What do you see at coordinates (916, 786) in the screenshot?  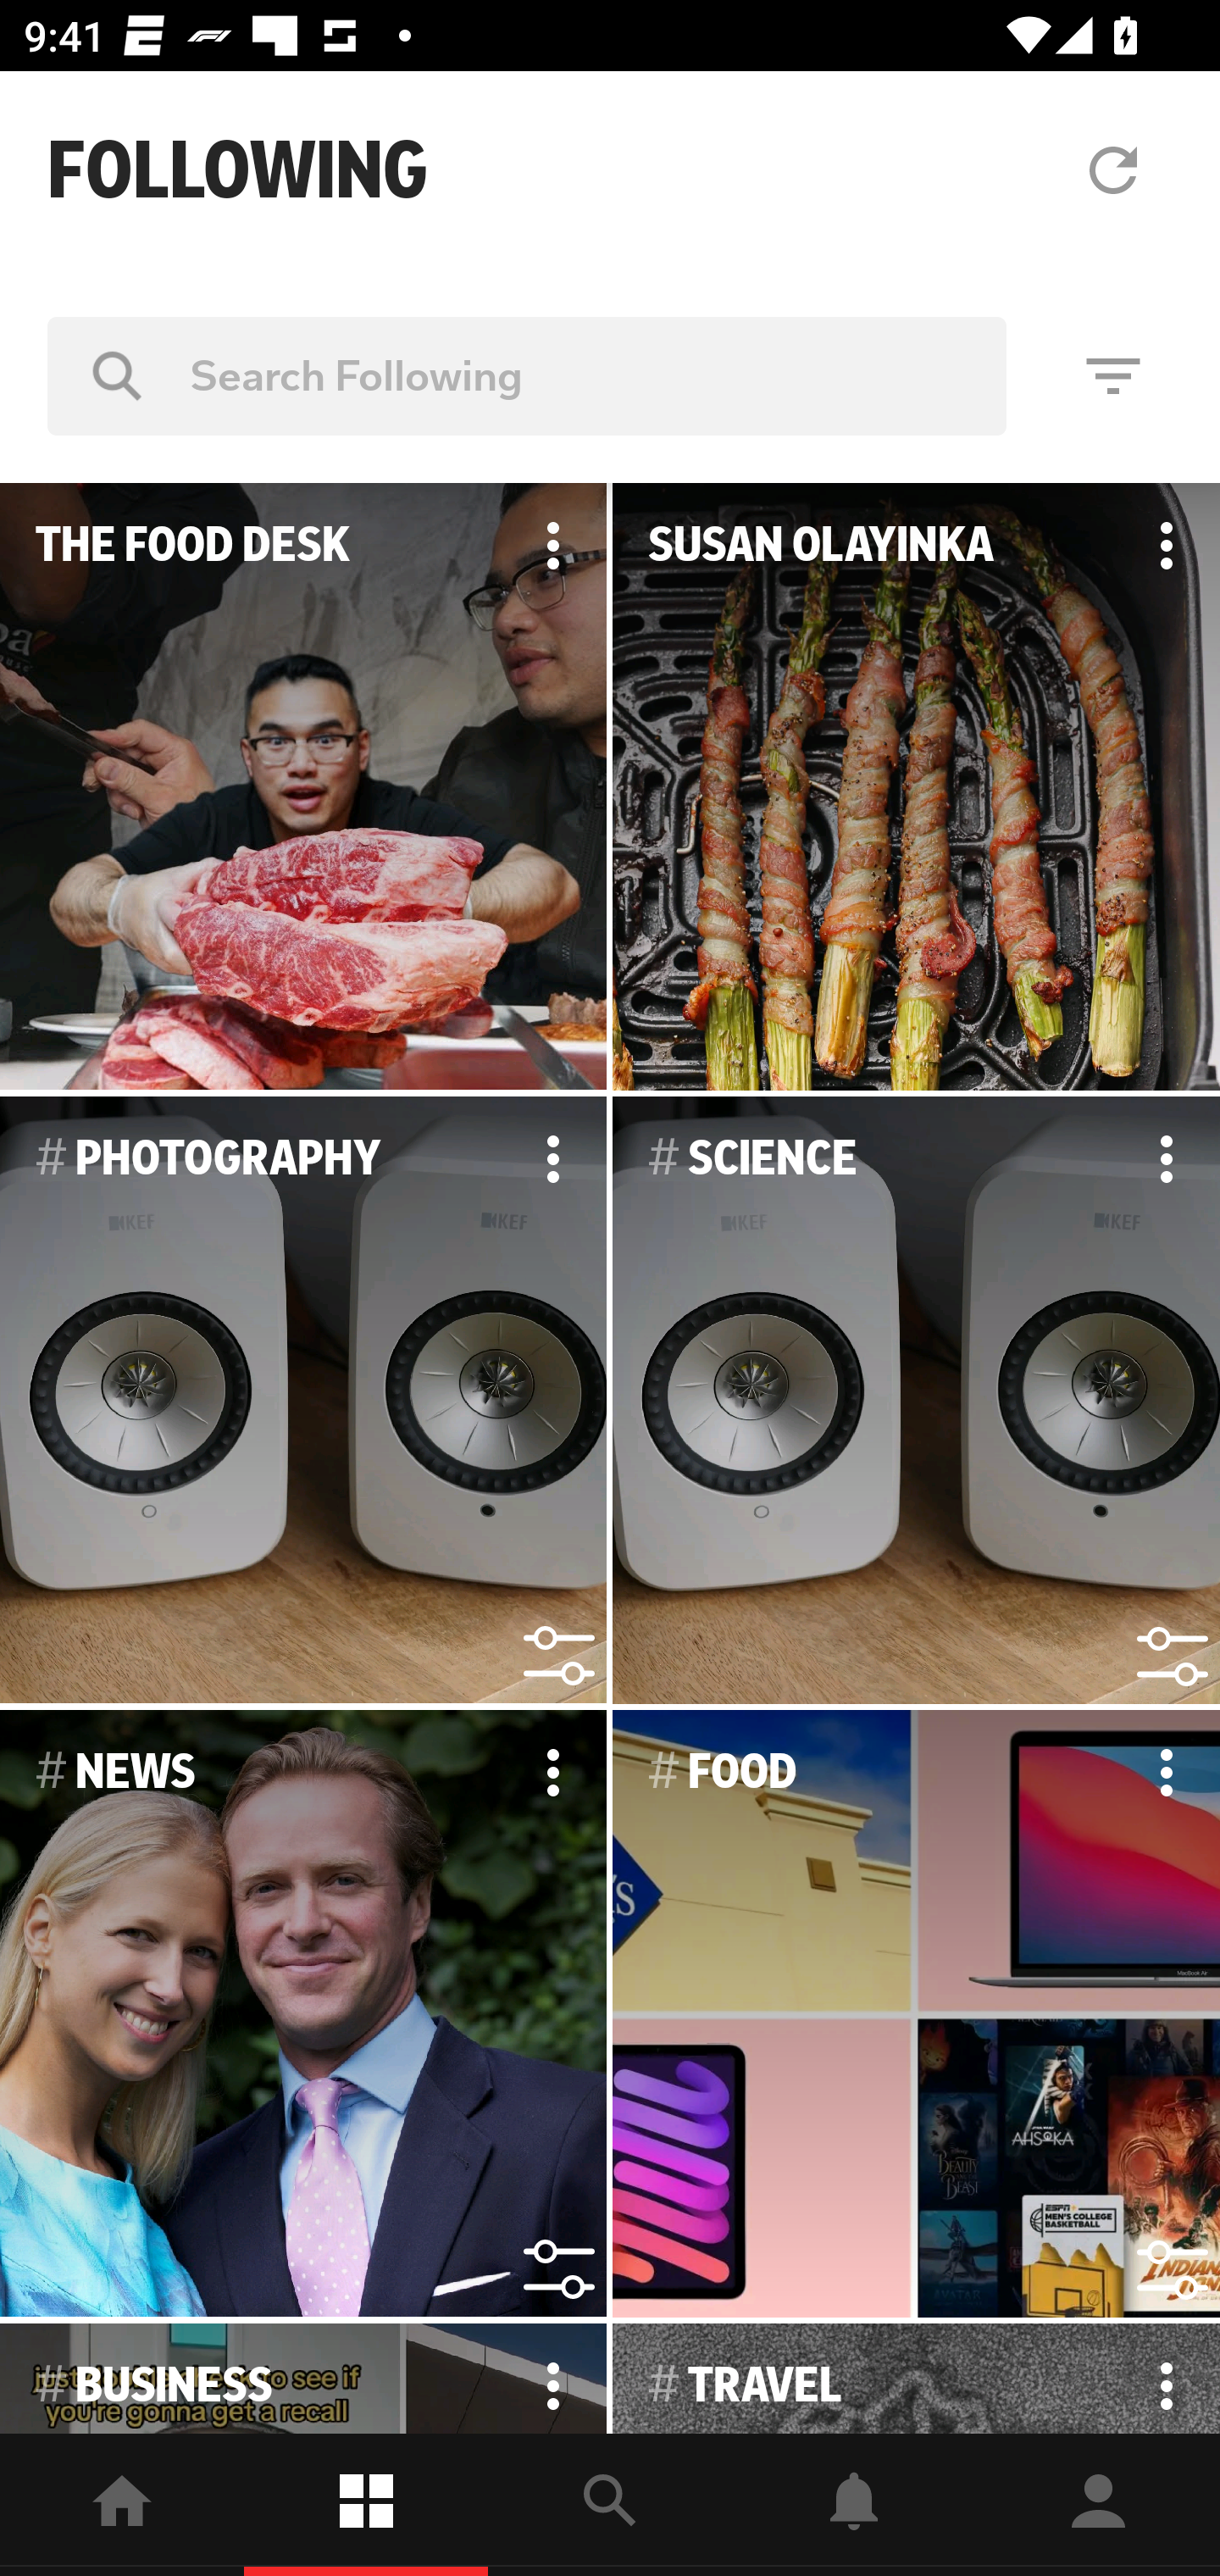 I see `SUSAN OLAYINKA Options` at bounding box center [916, 786].